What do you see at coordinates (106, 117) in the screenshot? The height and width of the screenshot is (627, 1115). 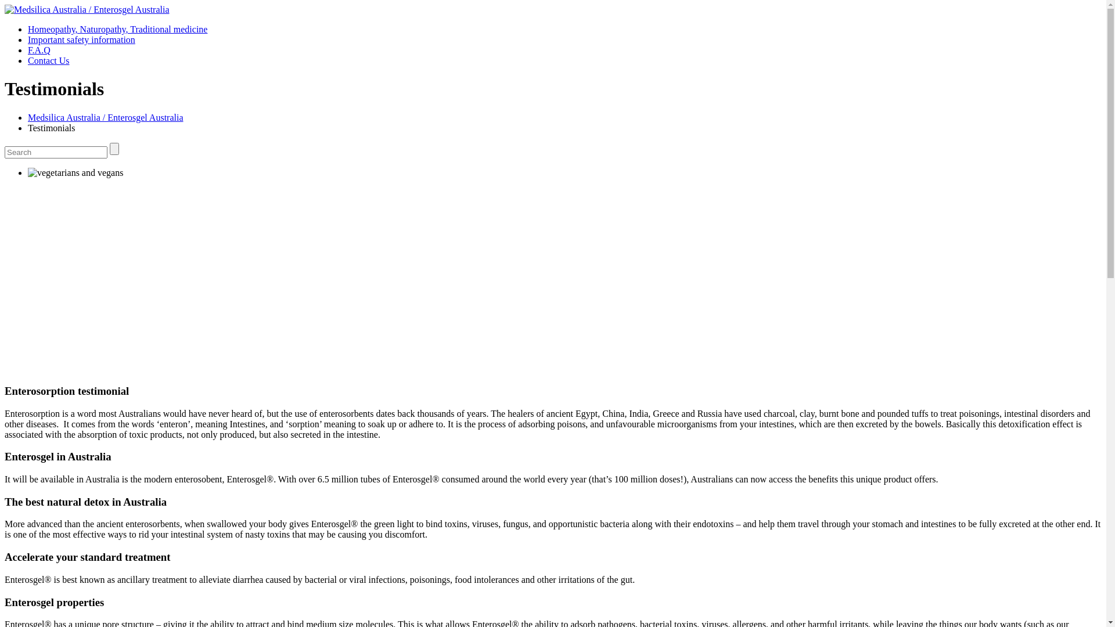 I see `Medsilica Australia / Enterosgel Australia` at bounding box center [106, 117].